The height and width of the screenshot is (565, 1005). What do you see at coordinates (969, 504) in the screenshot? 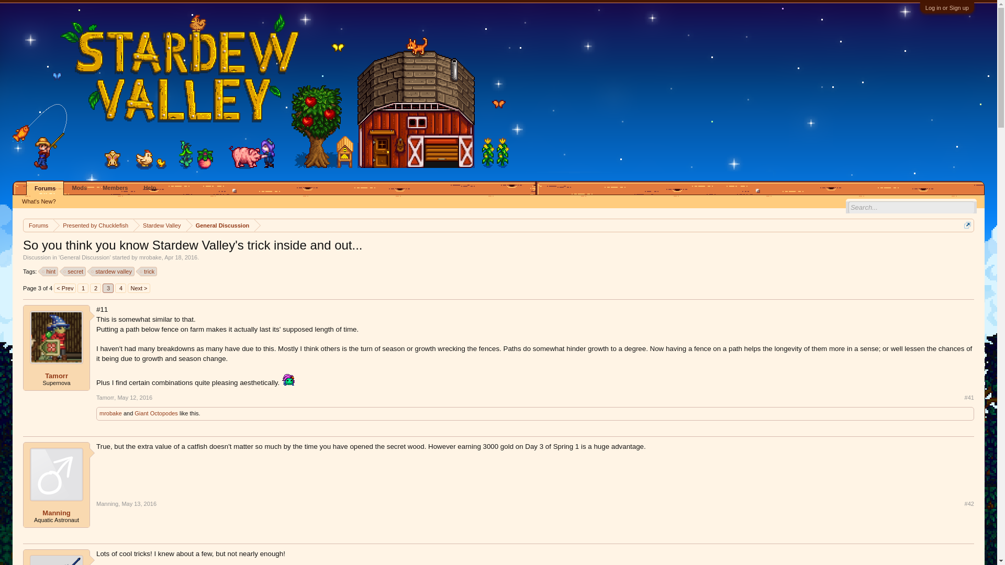
I see `Permalink` at bounding box center [969, 504].